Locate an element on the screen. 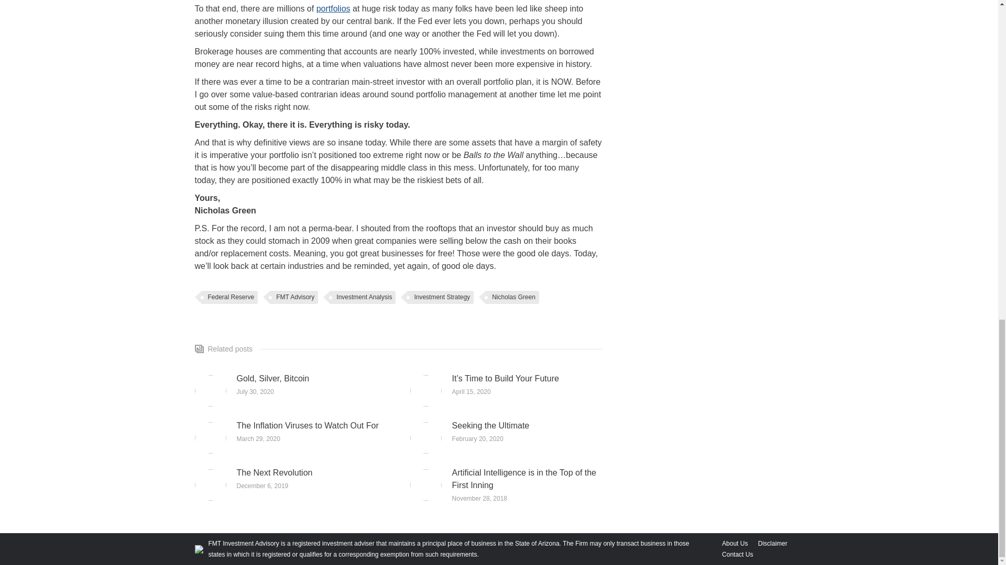  Nicholas Green is located at coordinates (512, 297).